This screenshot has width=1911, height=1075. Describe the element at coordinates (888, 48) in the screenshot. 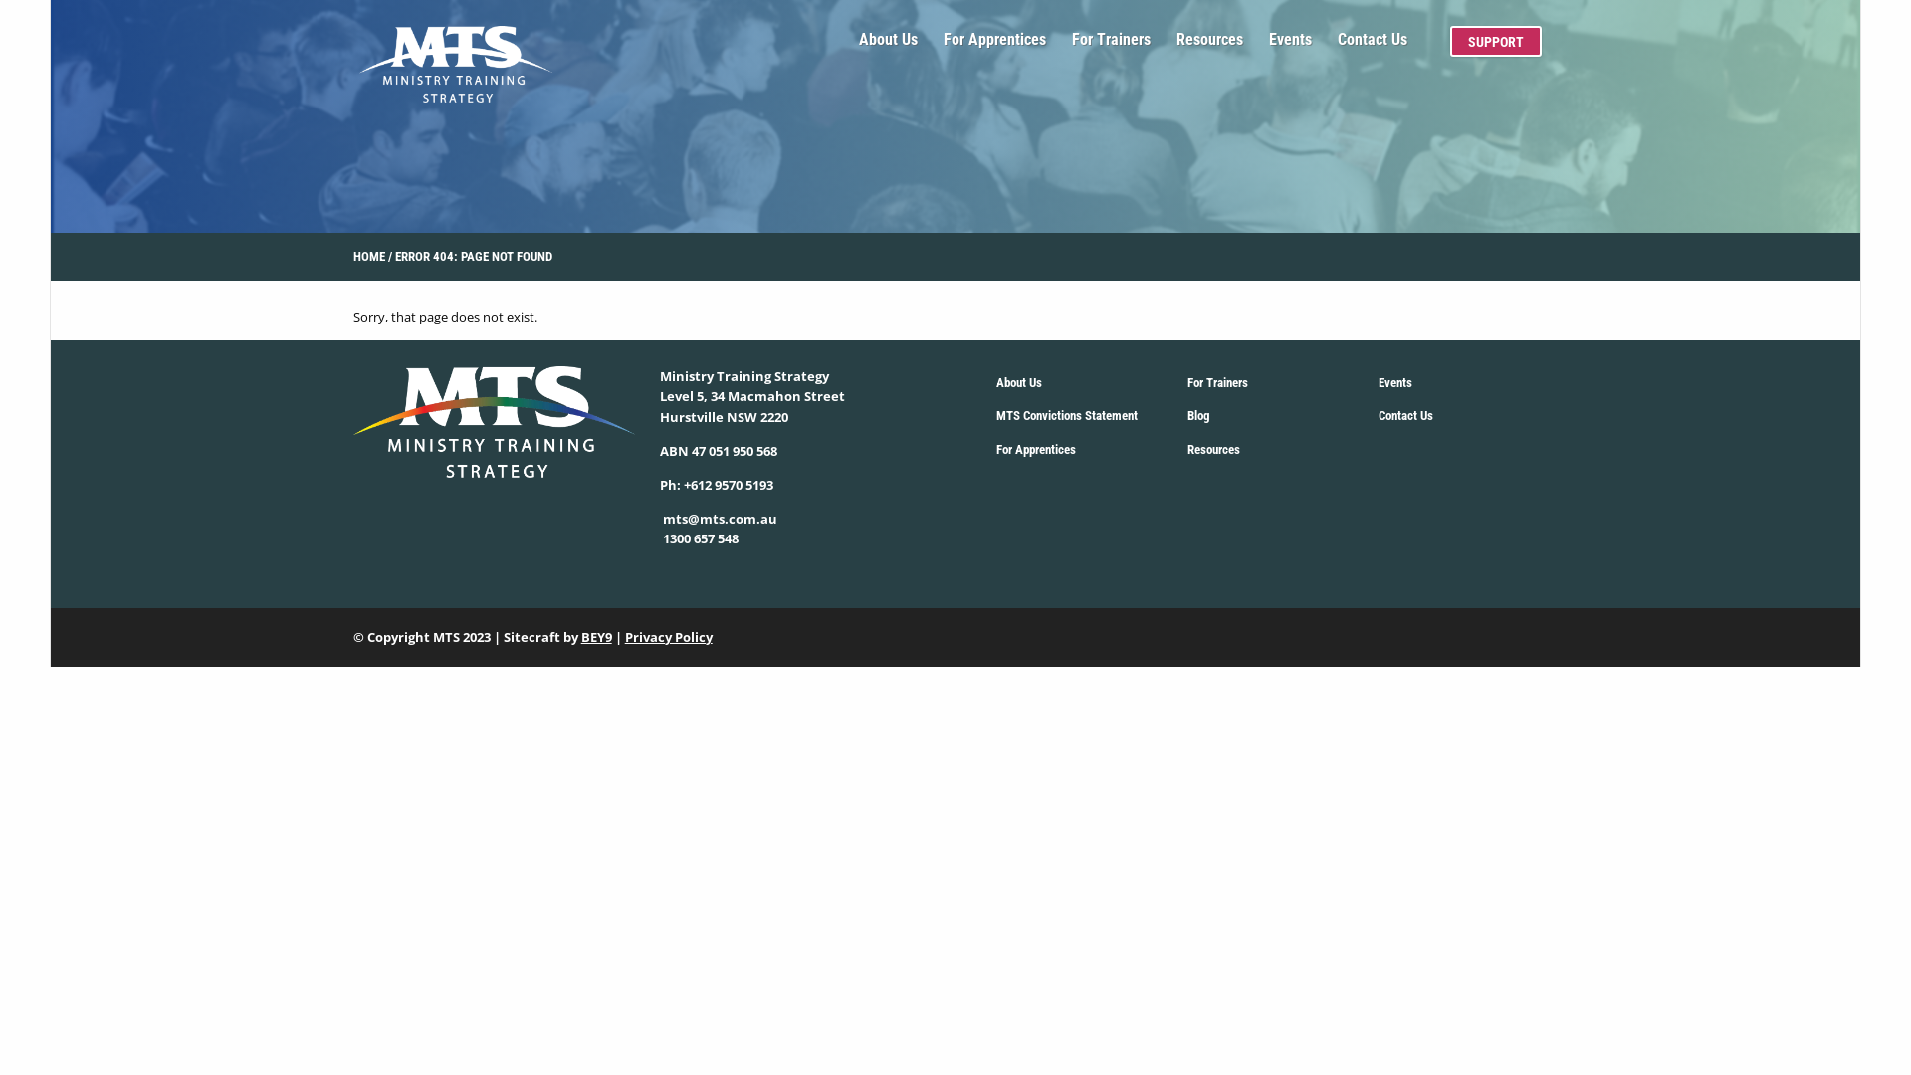

I see `About Us` at that location.